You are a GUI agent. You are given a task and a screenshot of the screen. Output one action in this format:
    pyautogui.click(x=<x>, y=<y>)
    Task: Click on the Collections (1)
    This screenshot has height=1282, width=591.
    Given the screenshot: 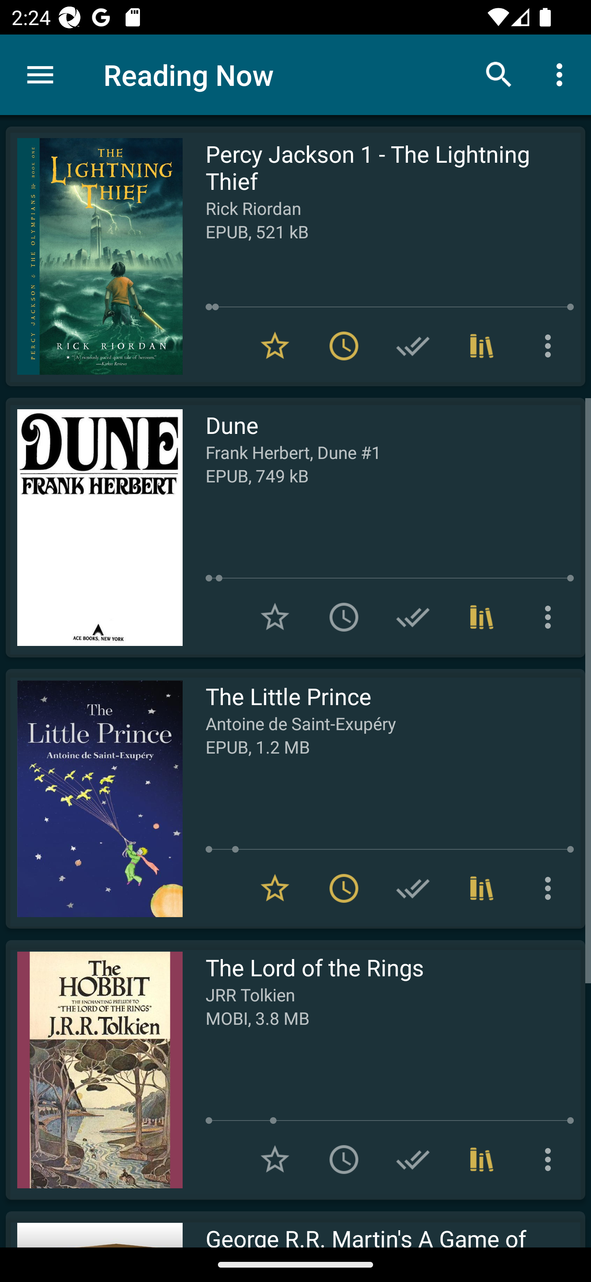 What is the action you would take?
    pyautogui.click(x=482, y=346)
    